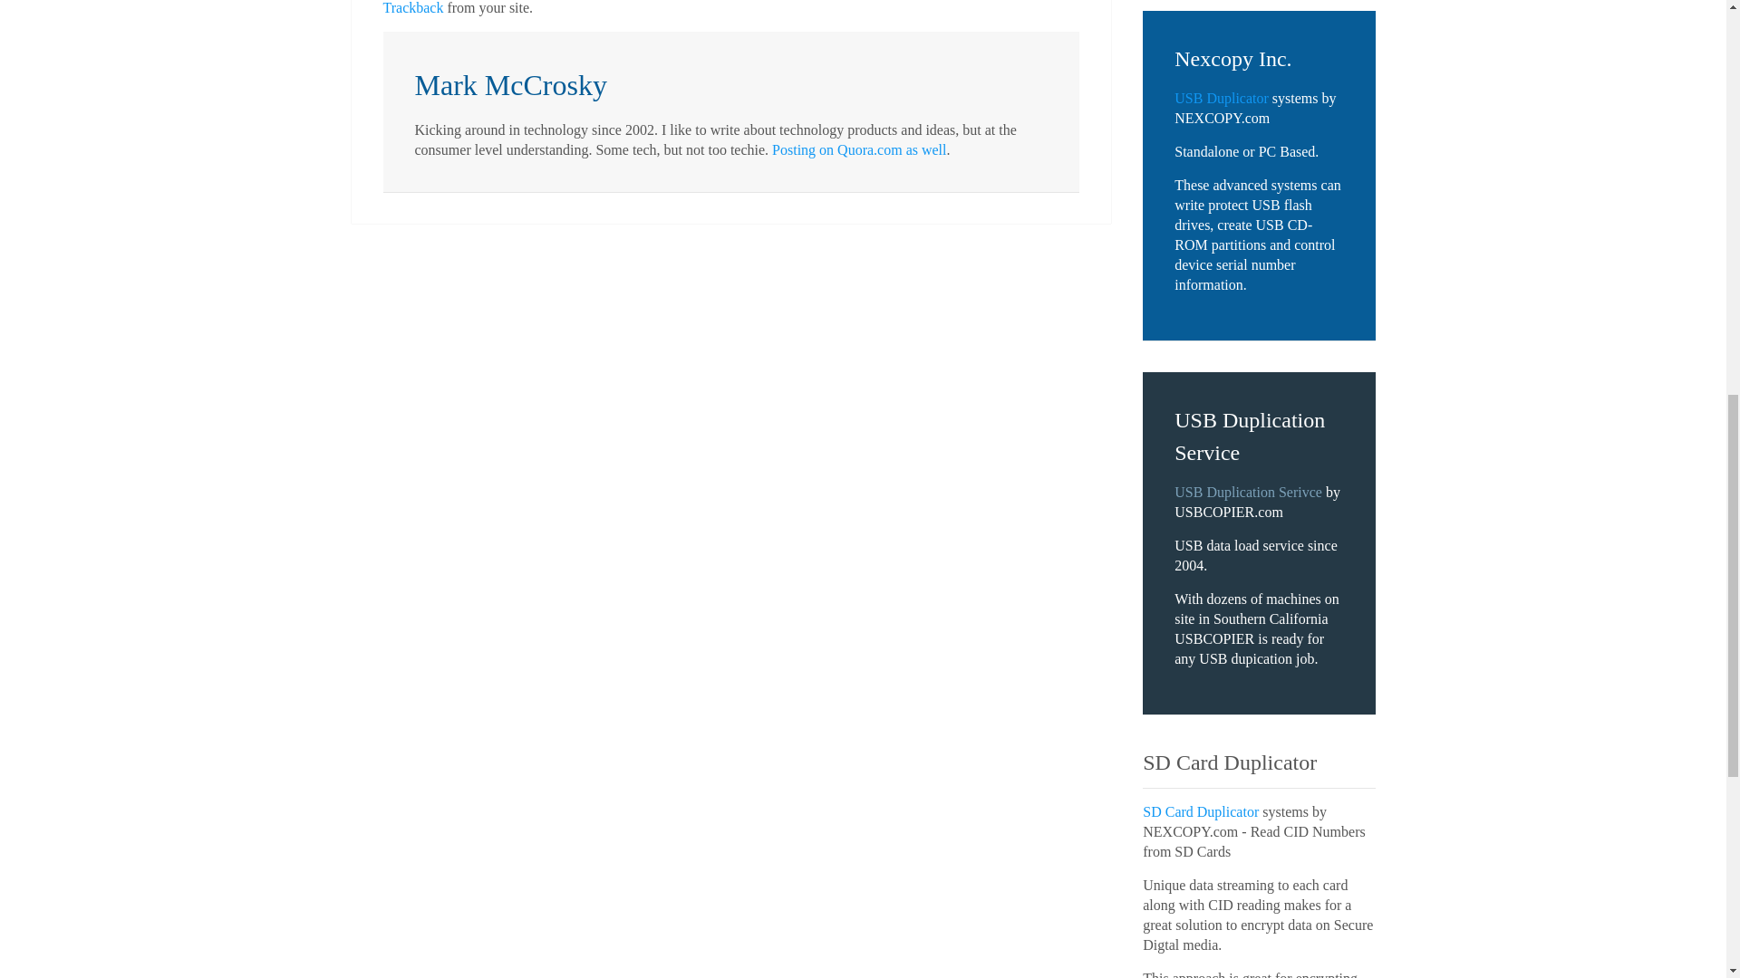 Image resolution: width=1740 pixels, height=978 pixels. I want to click on USB Duplication Serivce, so click(1249, 491).